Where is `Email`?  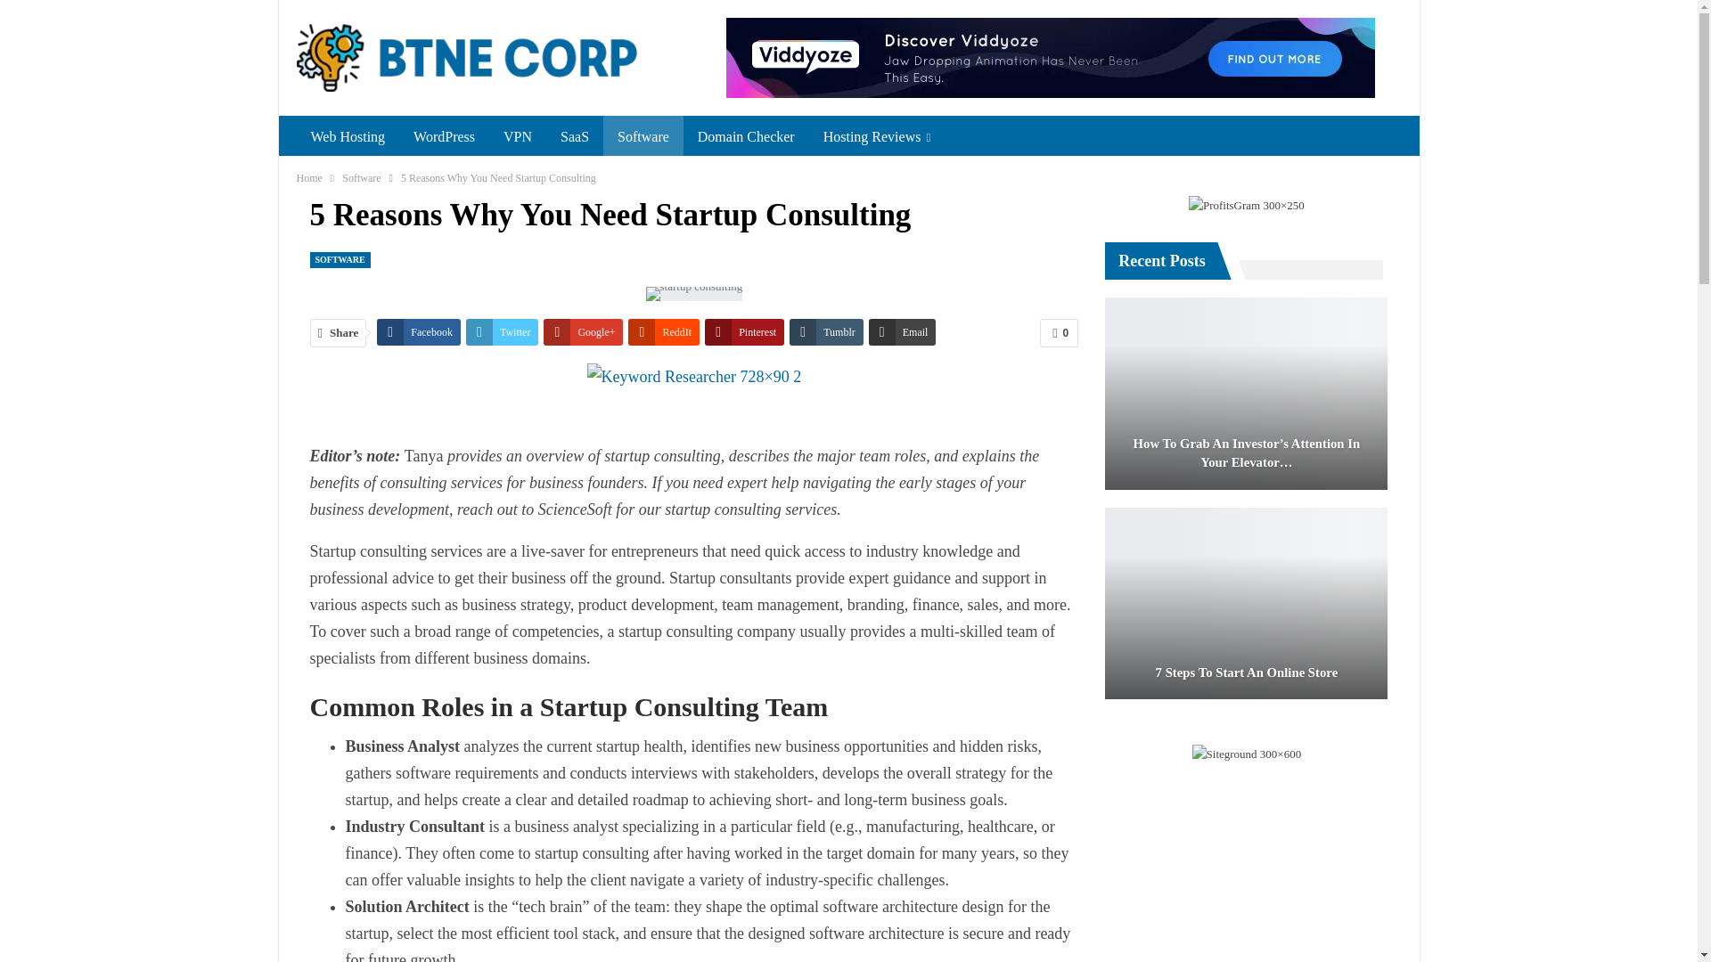
Email is located at coordinates (902, 331).